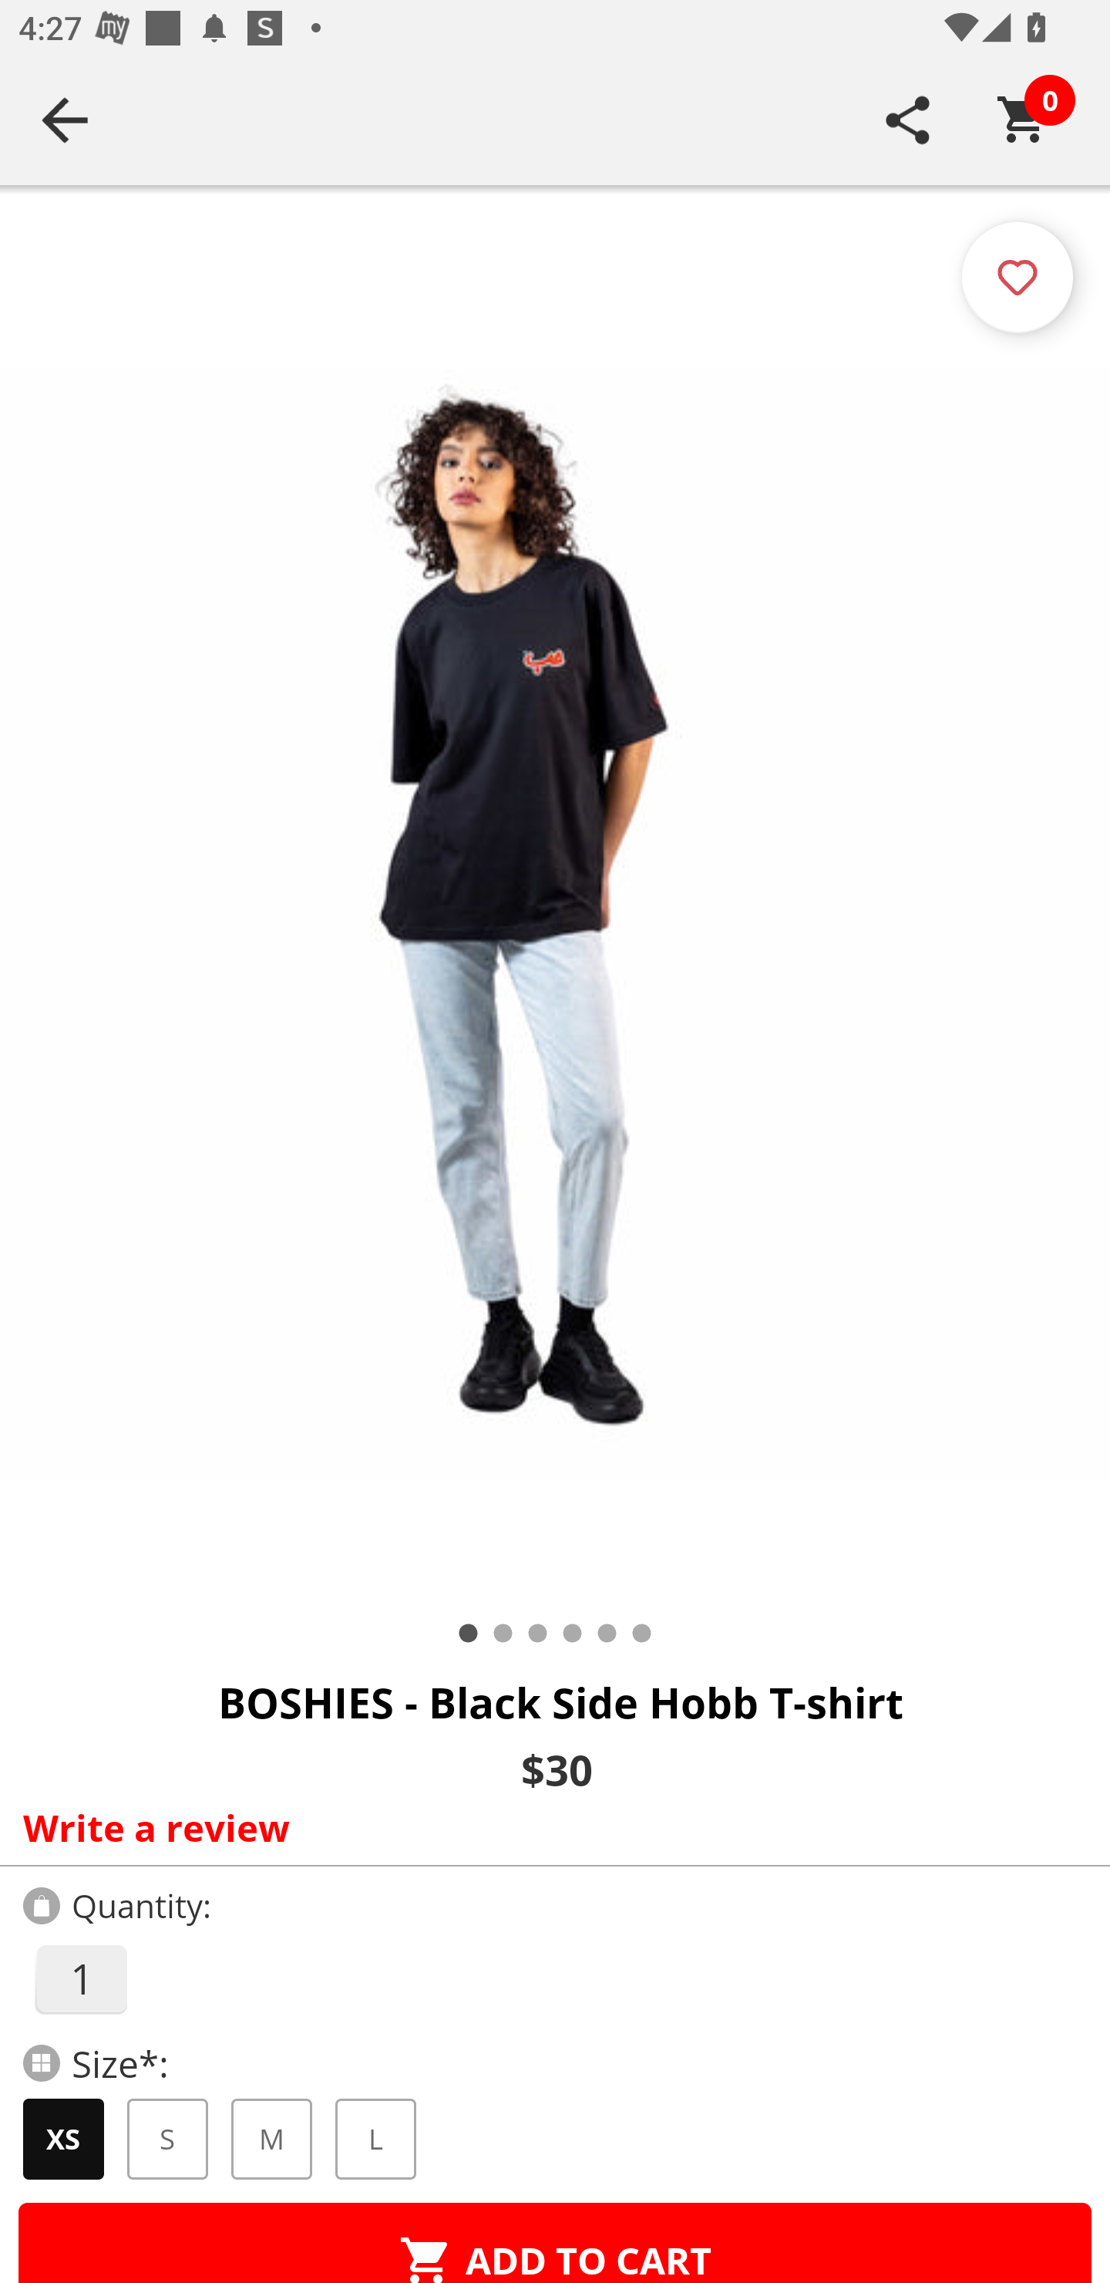  I want to click on Cart, so click(1023, 120).